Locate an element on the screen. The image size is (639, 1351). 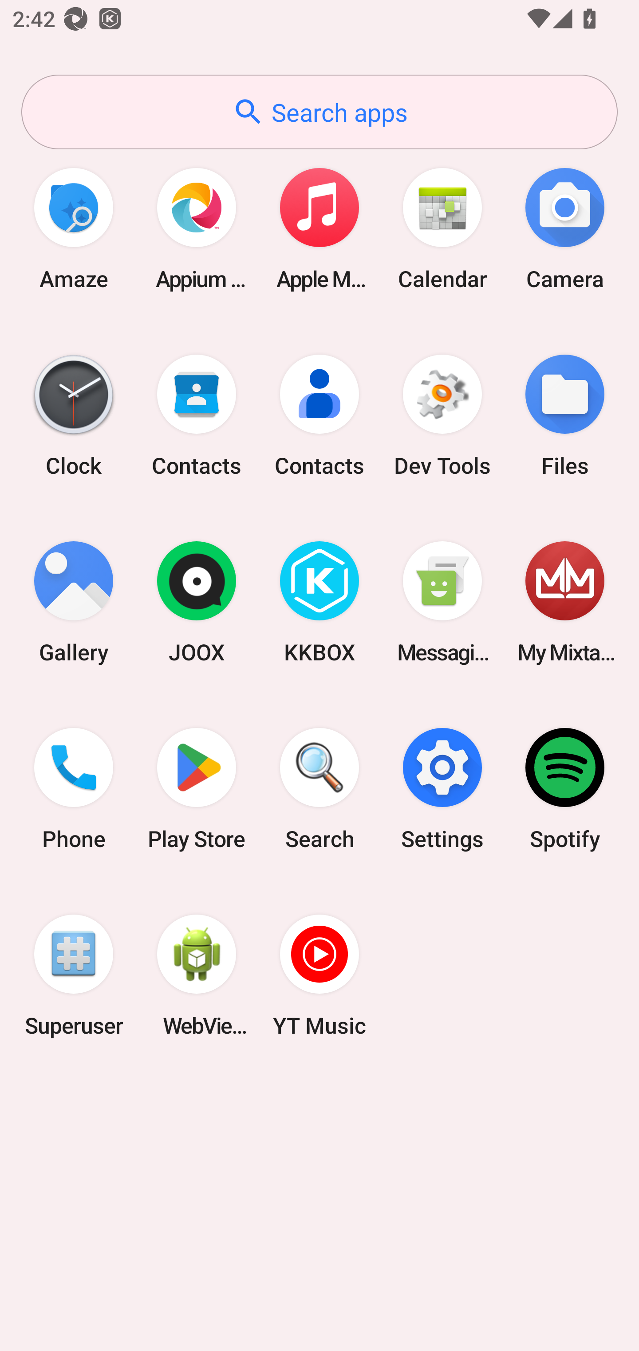
JOOX is located at coordinates (197, 603).